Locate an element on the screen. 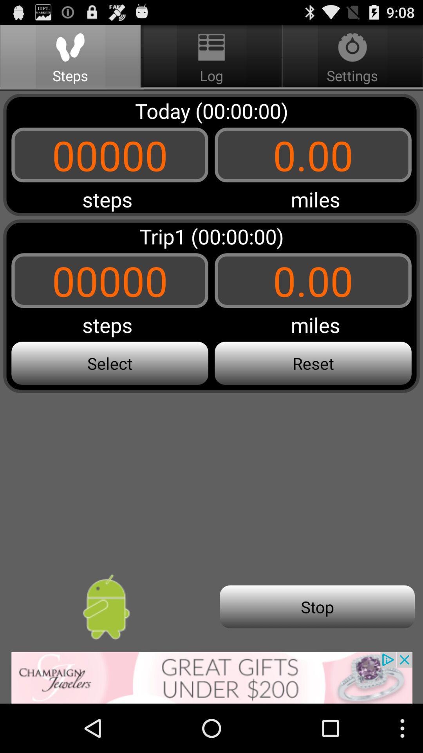 The width and height of the screenshot is (423, 753). go to reset button is located at coordinates (313, 363).